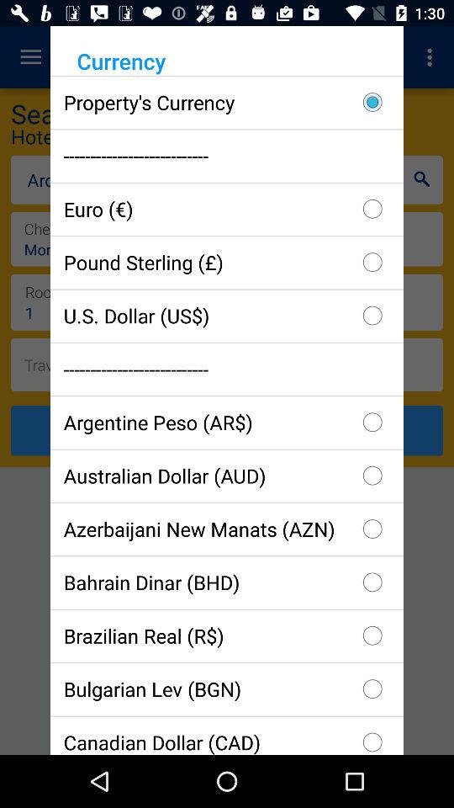 The width and height of the screenshot is (454, 808). What do you see at coordinates (227, 155) in the screenshot?
I see `jump to the --------------------------- checkbox` at bounding box center [227, 155].